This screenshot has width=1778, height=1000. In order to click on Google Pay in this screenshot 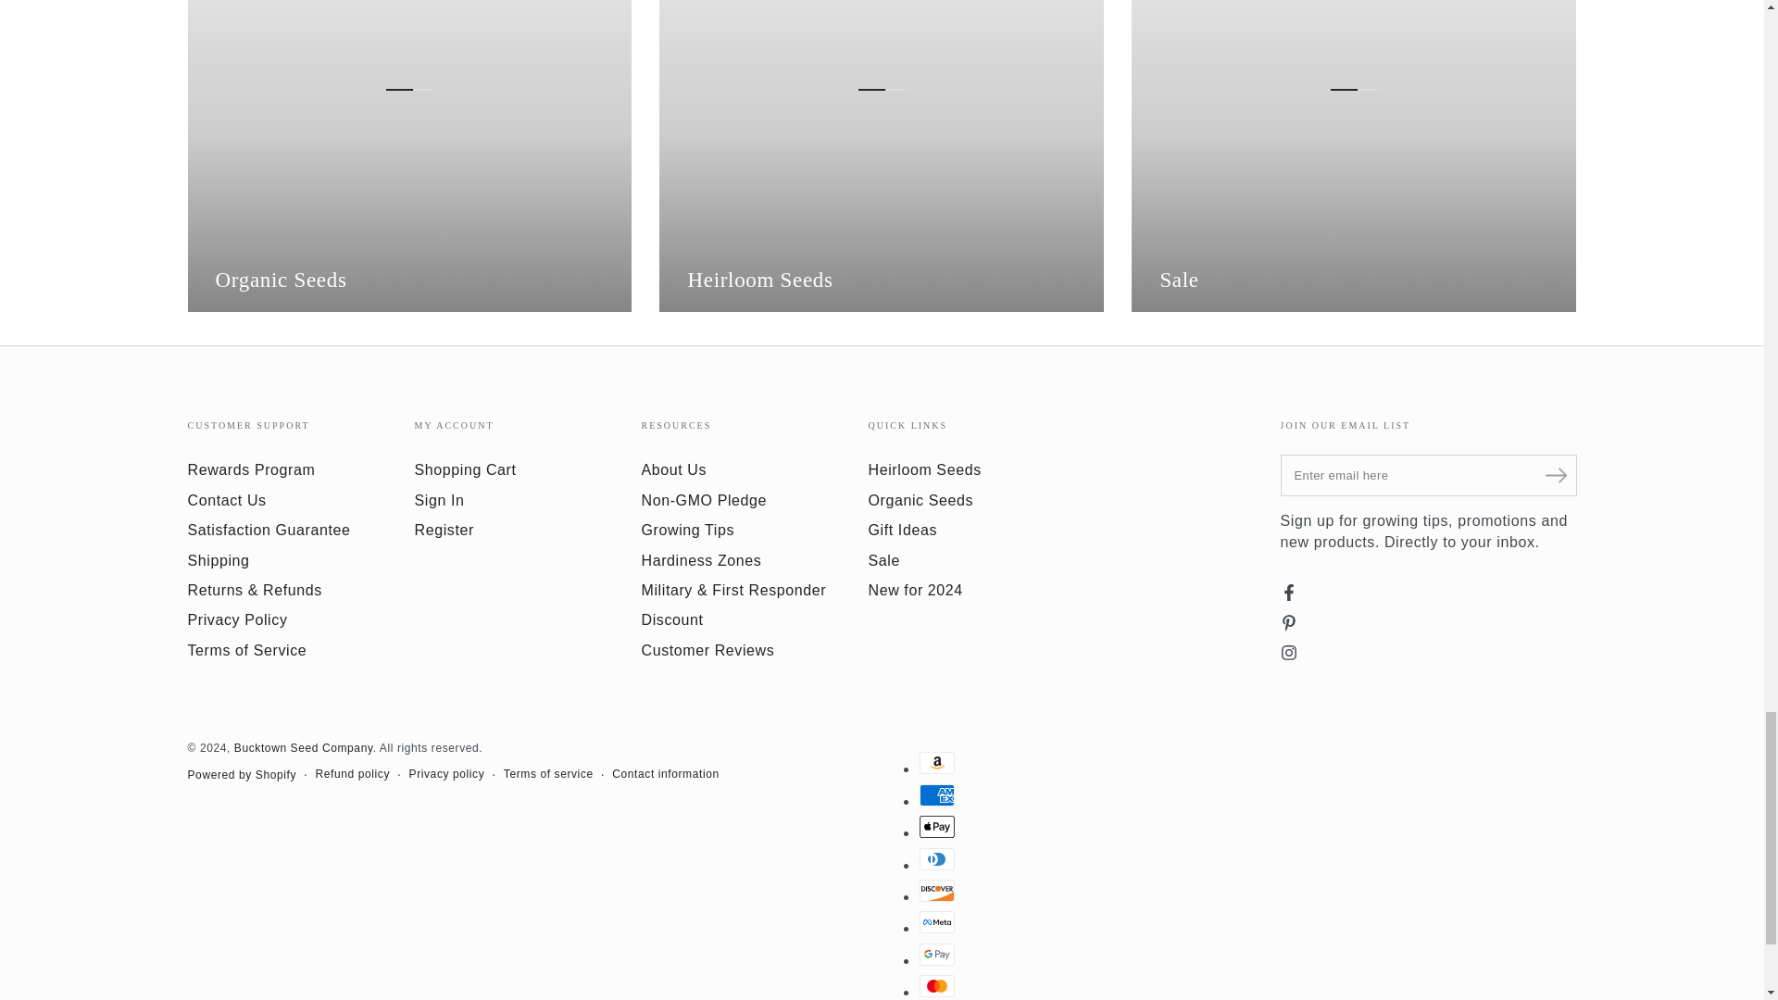, I will do `click(935, 955)`.